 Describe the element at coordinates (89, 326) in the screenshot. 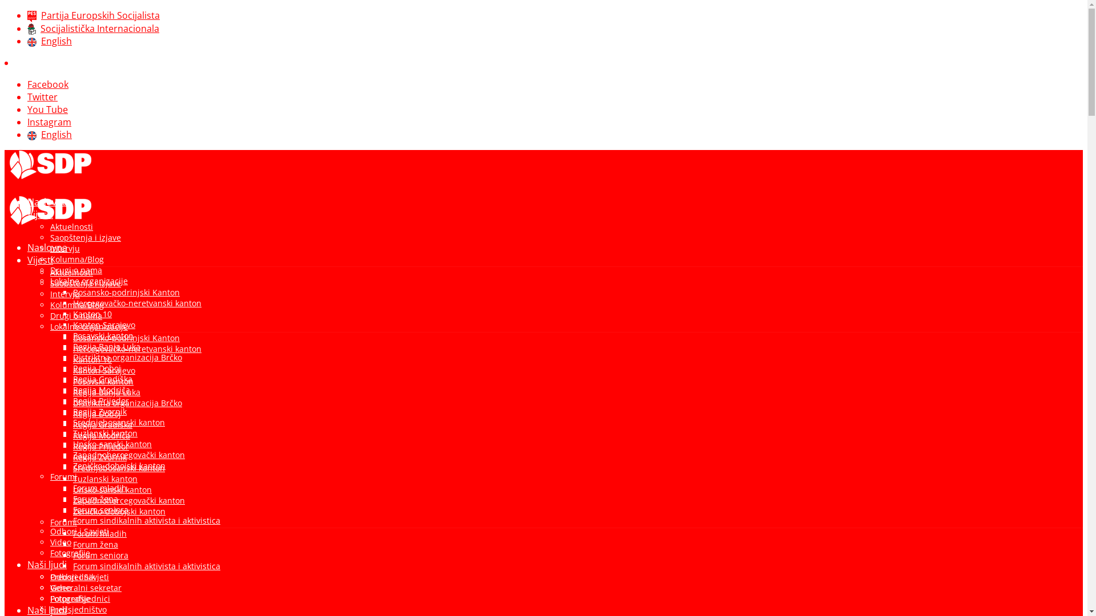

I see `Lokalne organizacije` at that location.